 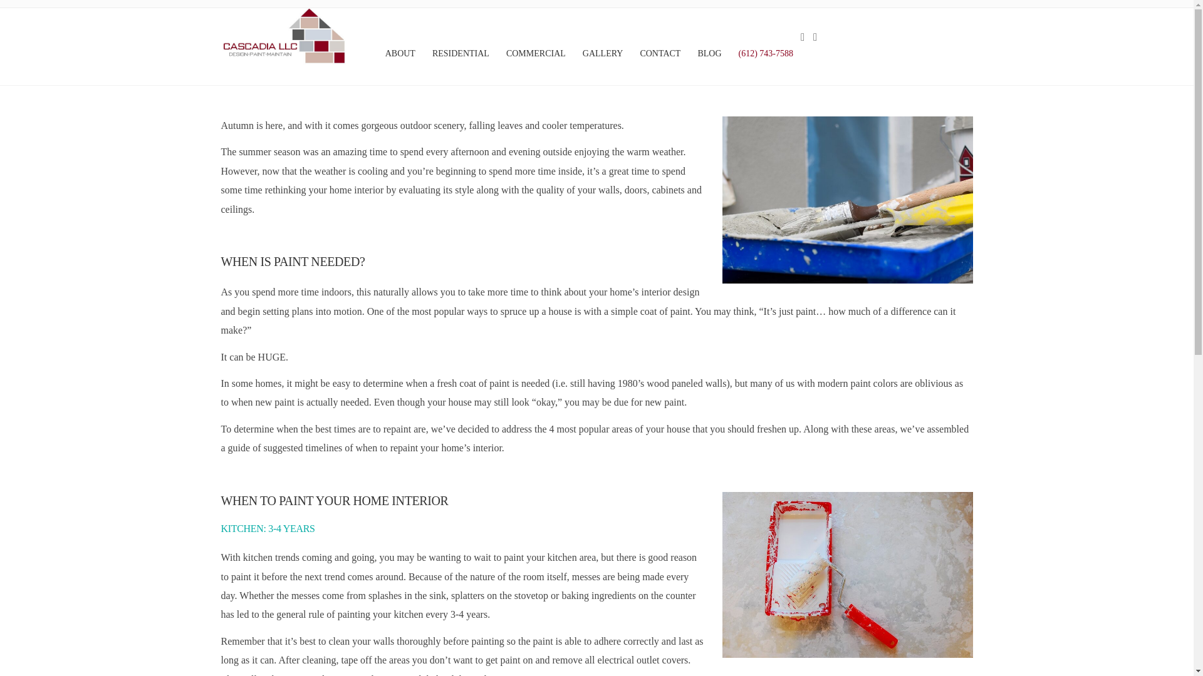 What do you see at coordinates (807, 38) in the screenshot?
I see `Facebook` at bounding box center [807, 38].